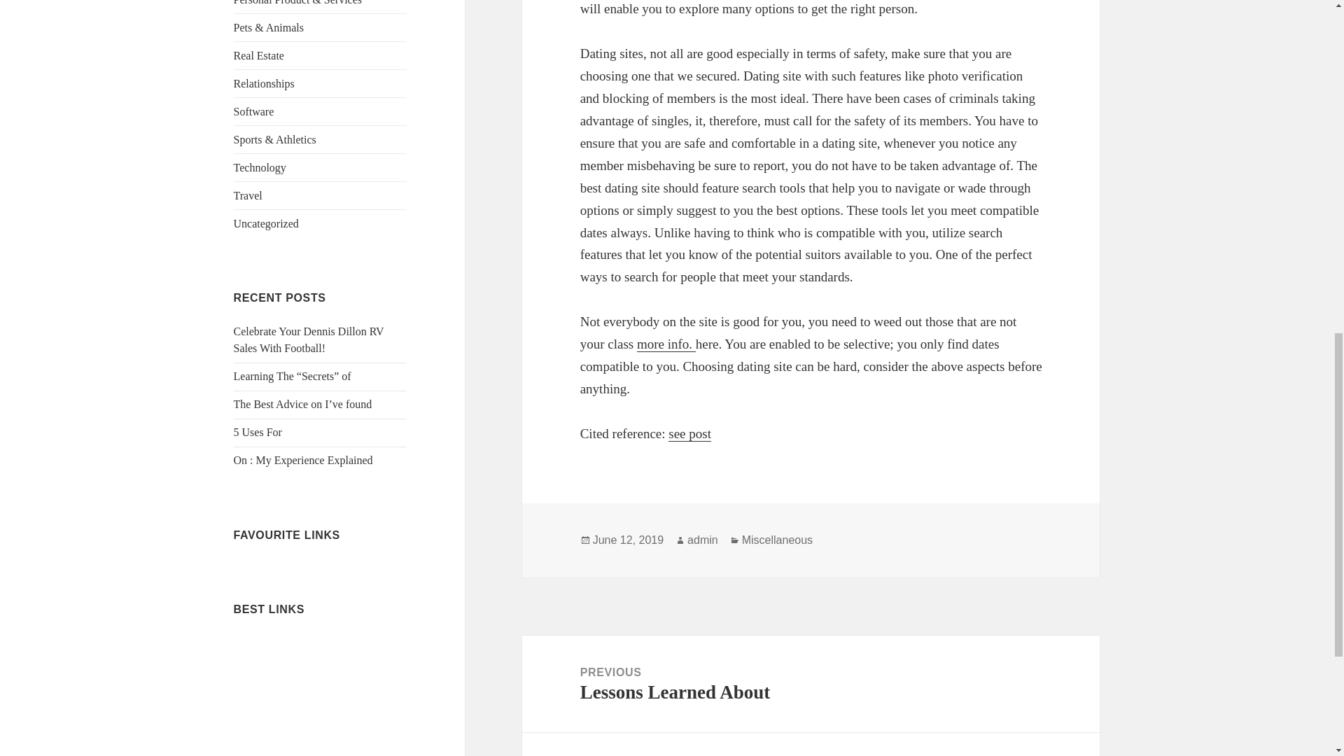 Image resolution: width=1344 pixels, height=756 pixels. Describe the element at coordinates (304, 461) in the screenshot. I see `On : My Experience Explained` at that location.